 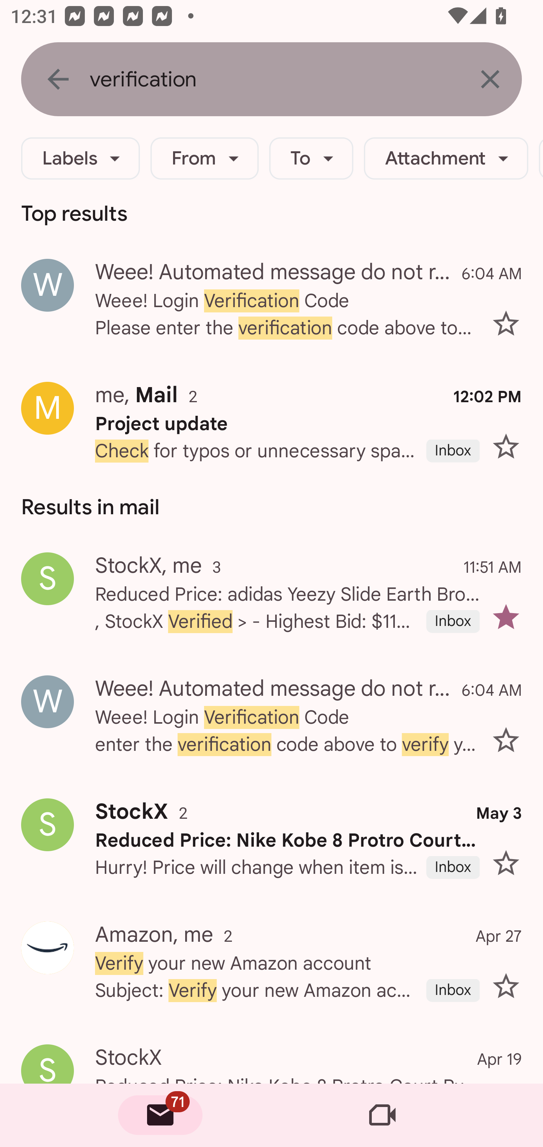 What do you see at coordinates (382, 1115) in the screenshot?
I see `Meet` at bounding box center [382, 1115].